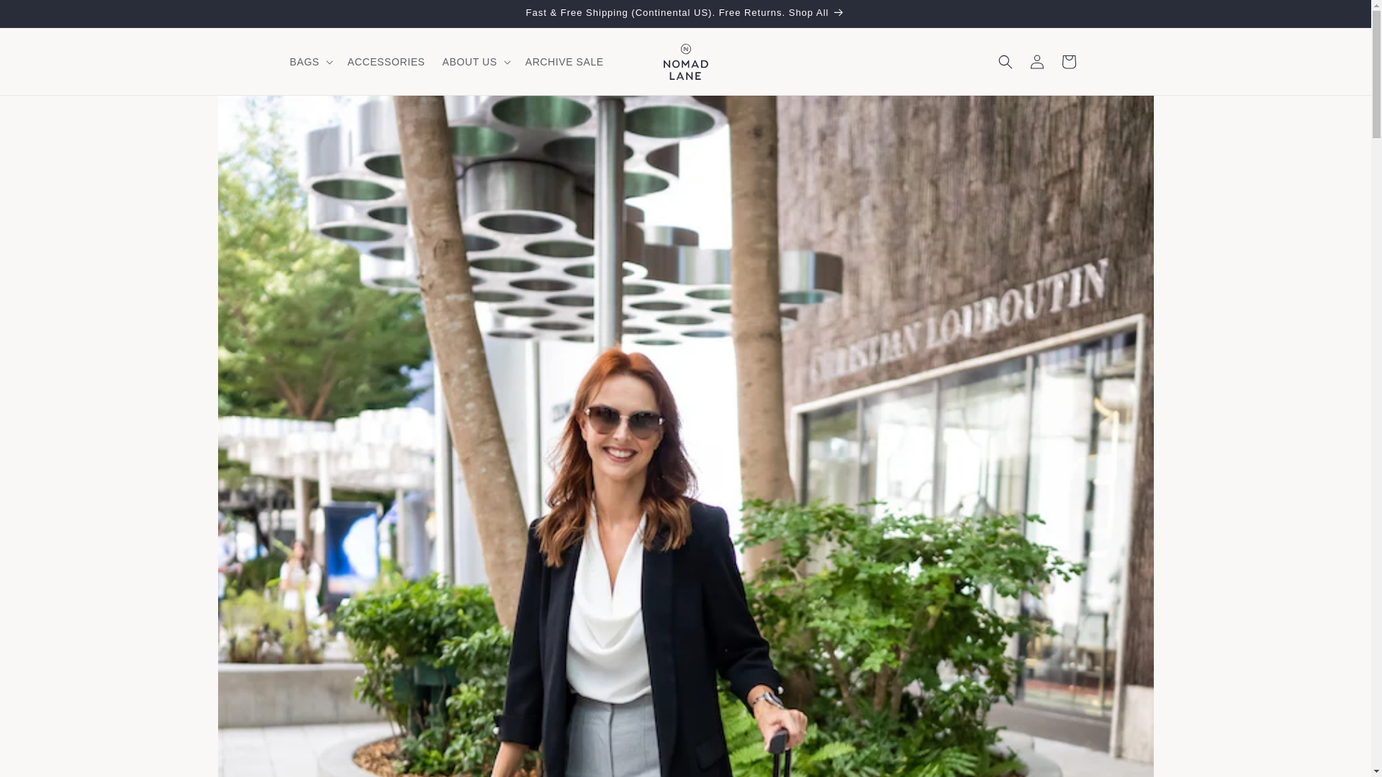  I want to click on ARCHIVE SALE, so click(564, 61).